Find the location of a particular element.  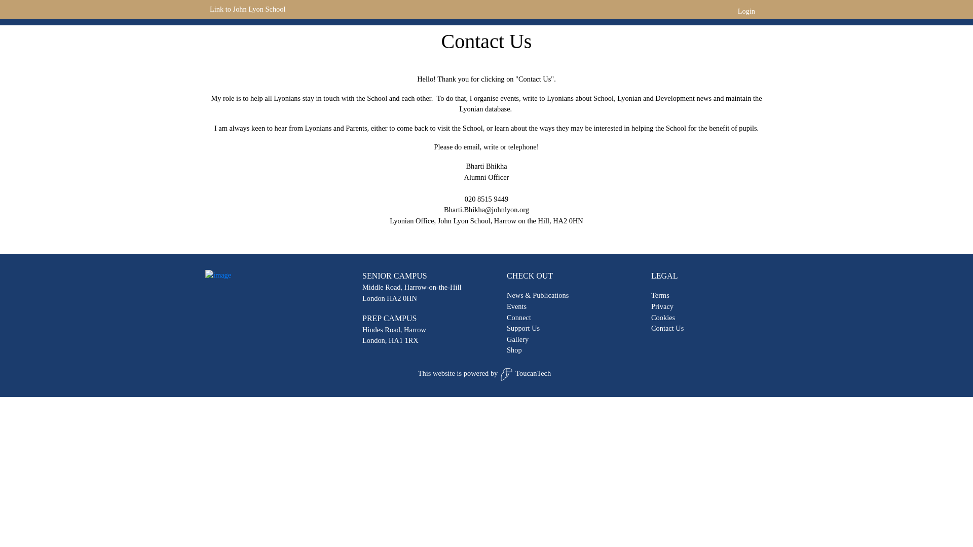

Connect is located at coordinates (608, 12).